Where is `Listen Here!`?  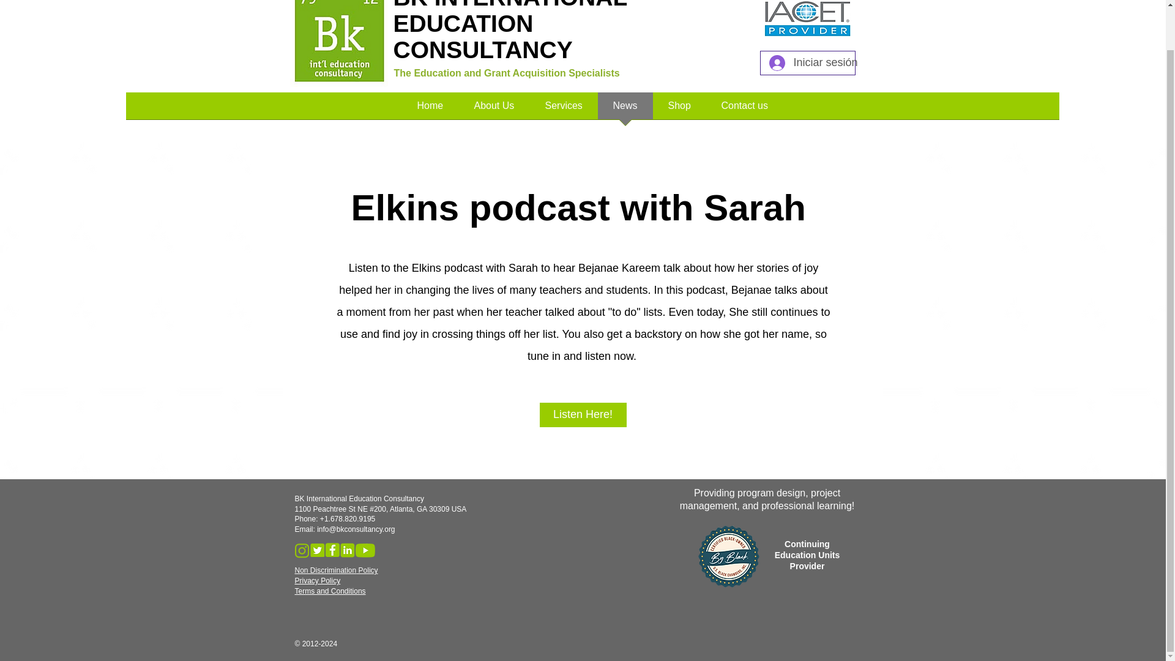
Listen Here! is located at coordinates (583, 414).